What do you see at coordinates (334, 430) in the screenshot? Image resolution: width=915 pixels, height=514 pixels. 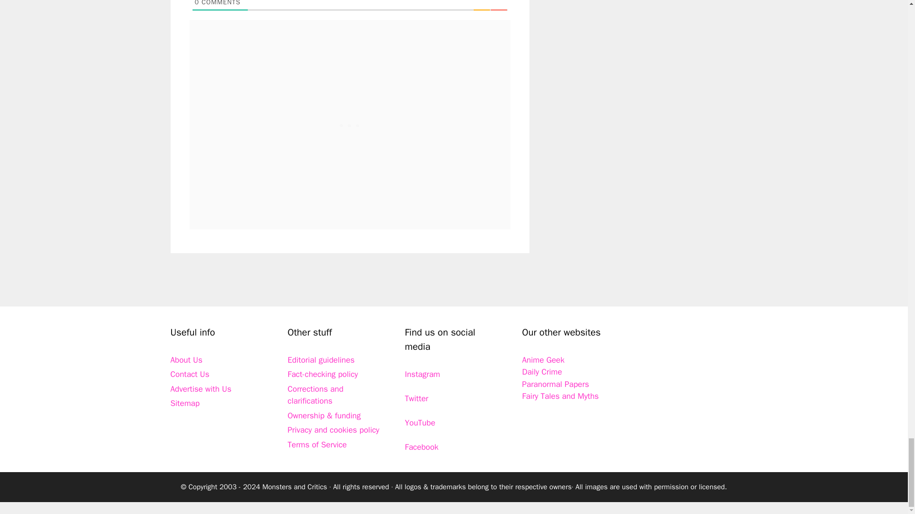 I see `Privacy and cookies policy` at bounding box center [334, 430].